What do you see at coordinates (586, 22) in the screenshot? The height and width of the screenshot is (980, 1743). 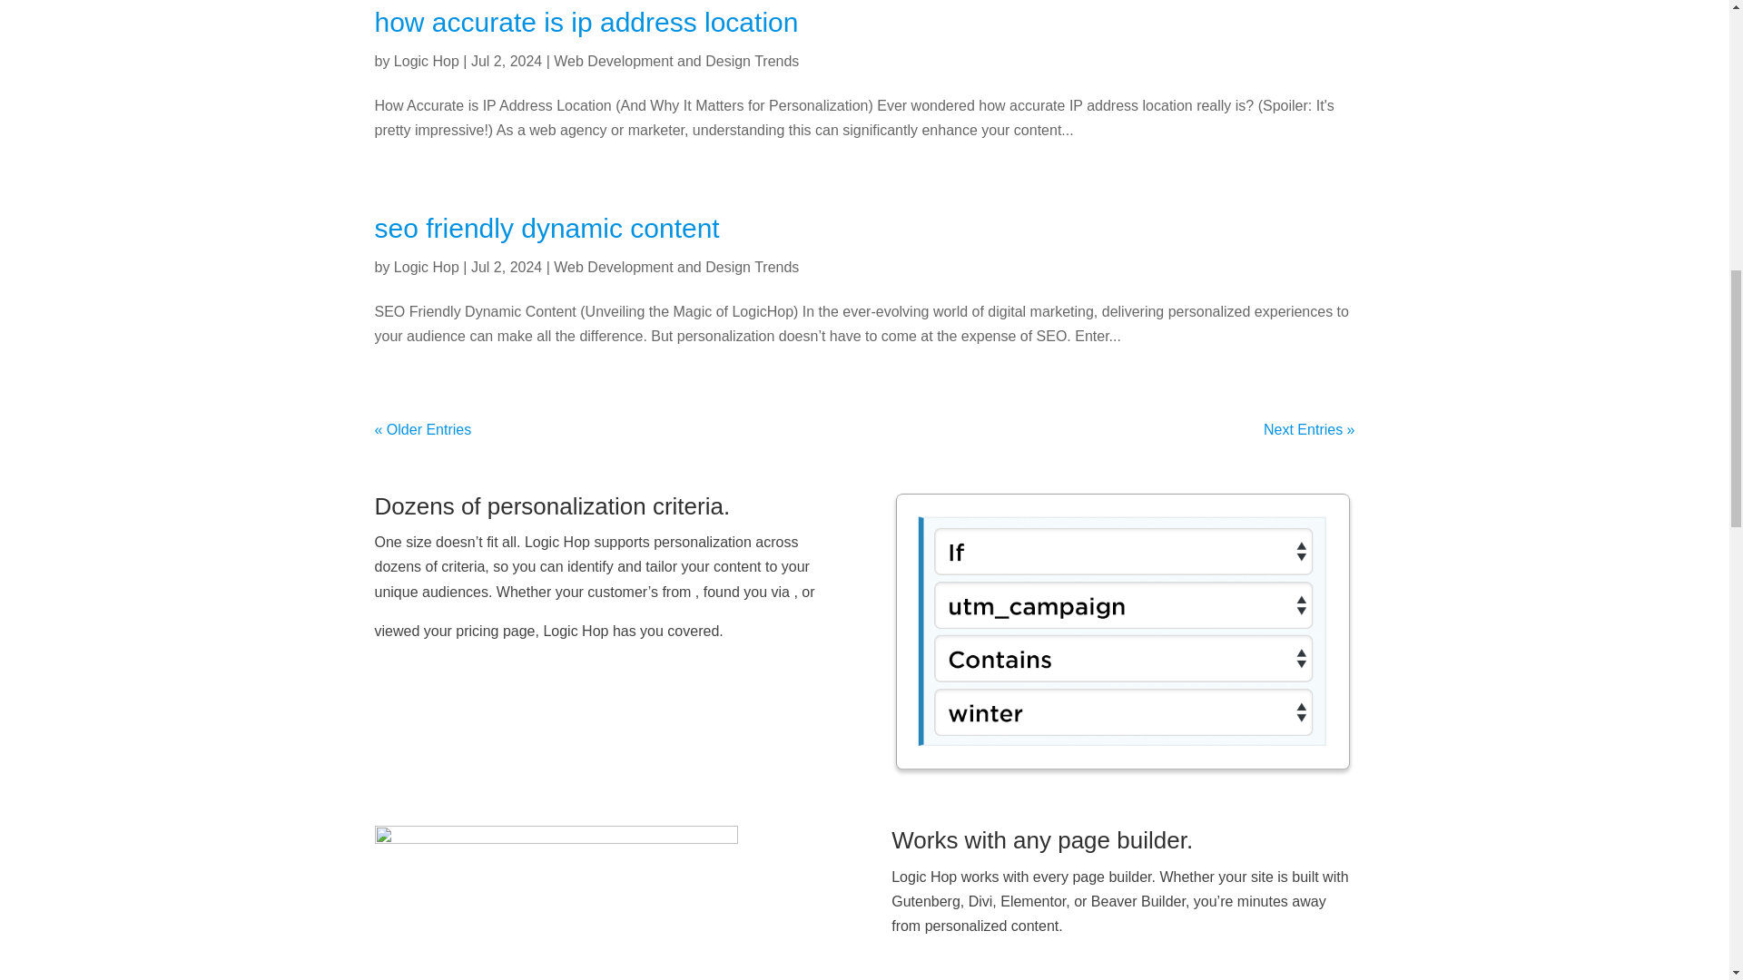 I see `how accurate is ip address location` at bounding box center [586, 22].